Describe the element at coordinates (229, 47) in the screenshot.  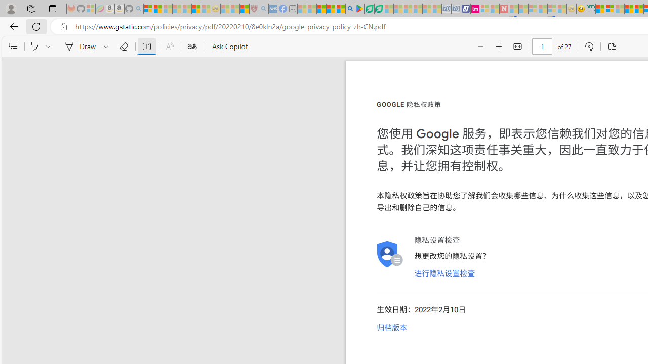
I see `Ask Copilot` at that location.